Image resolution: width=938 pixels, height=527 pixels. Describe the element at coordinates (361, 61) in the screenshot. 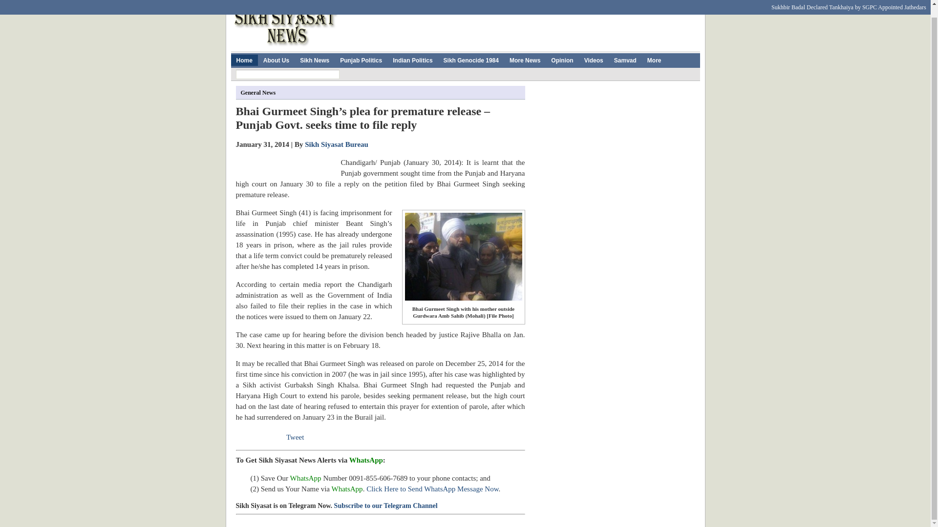

I see `Punjab Politics` at that location.